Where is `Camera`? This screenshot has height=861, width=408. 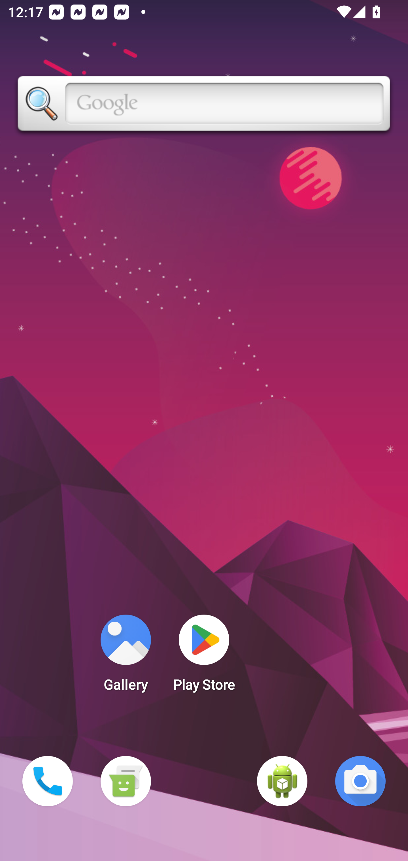 Camera is located at coordinates (360, 781).